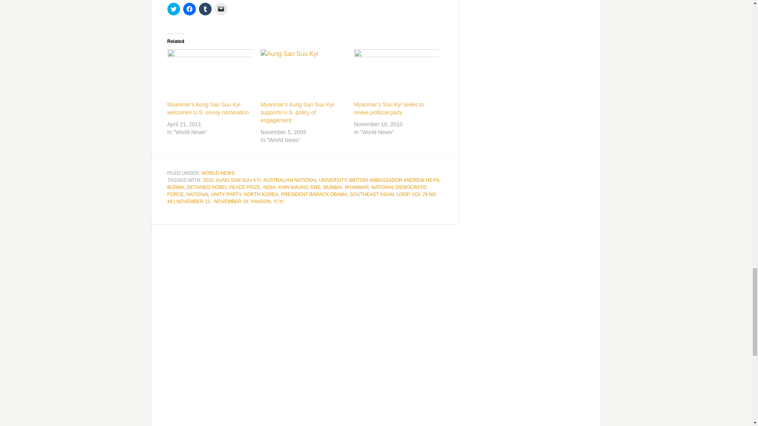 The image size is (758, 426). What do you see at coordinates (189, 9) in the screenshot?
I see `Click to share on Facebook` at bounding box center [189, 9].